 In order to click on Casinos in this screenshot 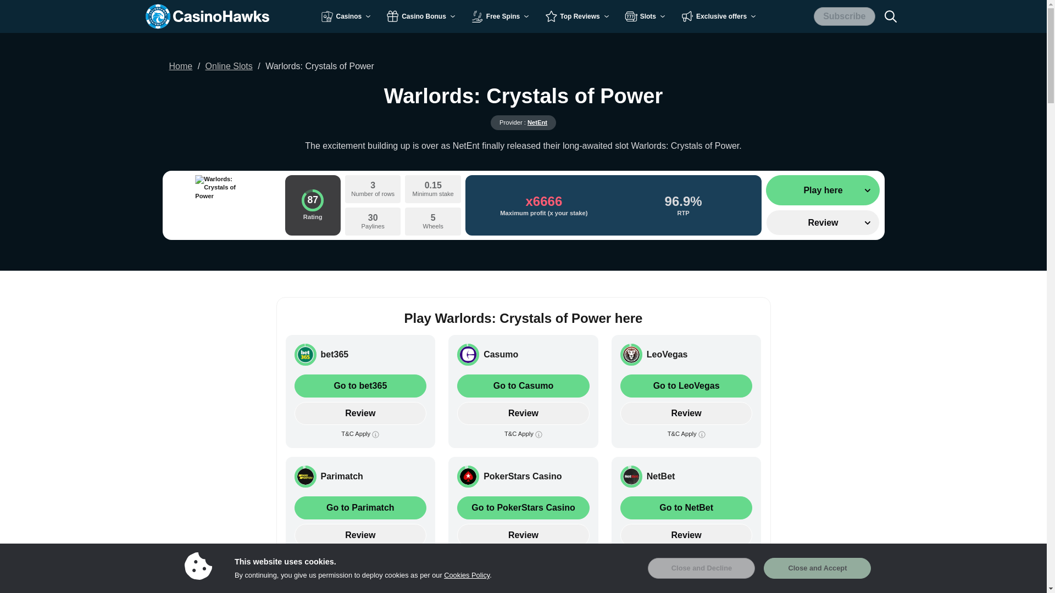, I will do `click(347, 16)`.